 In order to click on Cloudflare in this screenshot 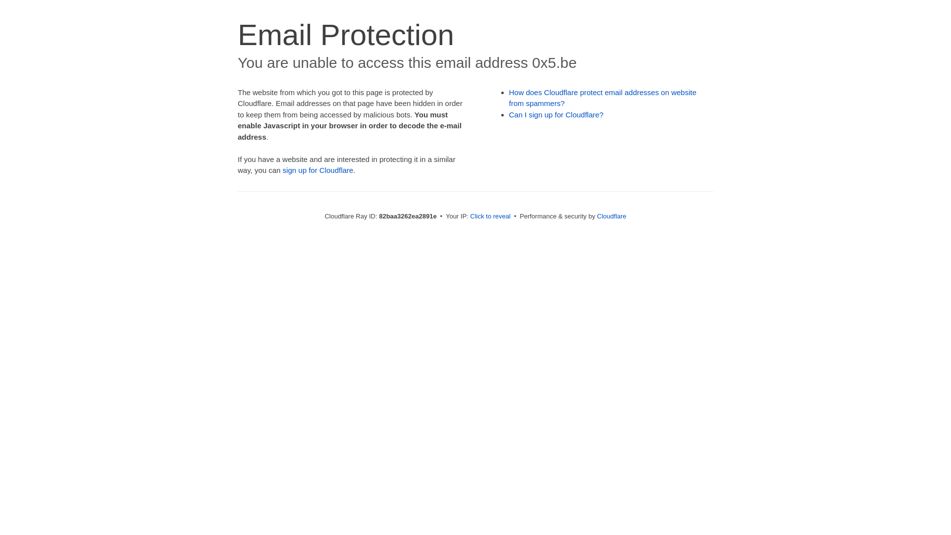, I will do `click(611, 216)`.